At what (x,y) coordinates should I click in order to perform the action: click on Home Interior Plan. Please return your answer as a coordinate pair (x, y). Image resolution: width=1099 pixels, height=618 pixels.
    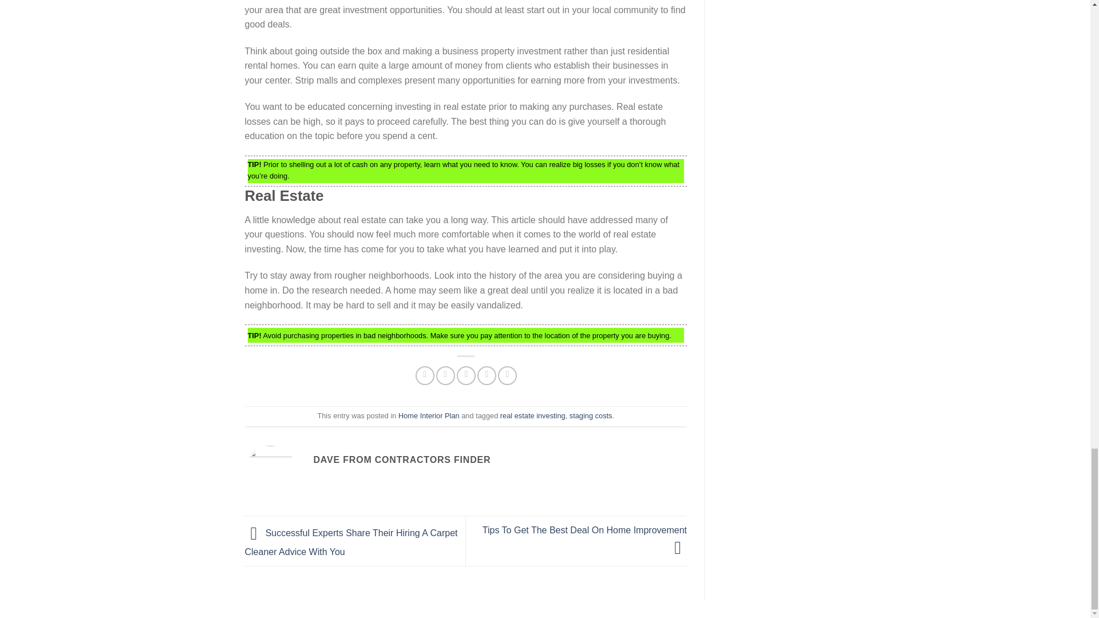
    Looking at the image, I should click on (428, 415).